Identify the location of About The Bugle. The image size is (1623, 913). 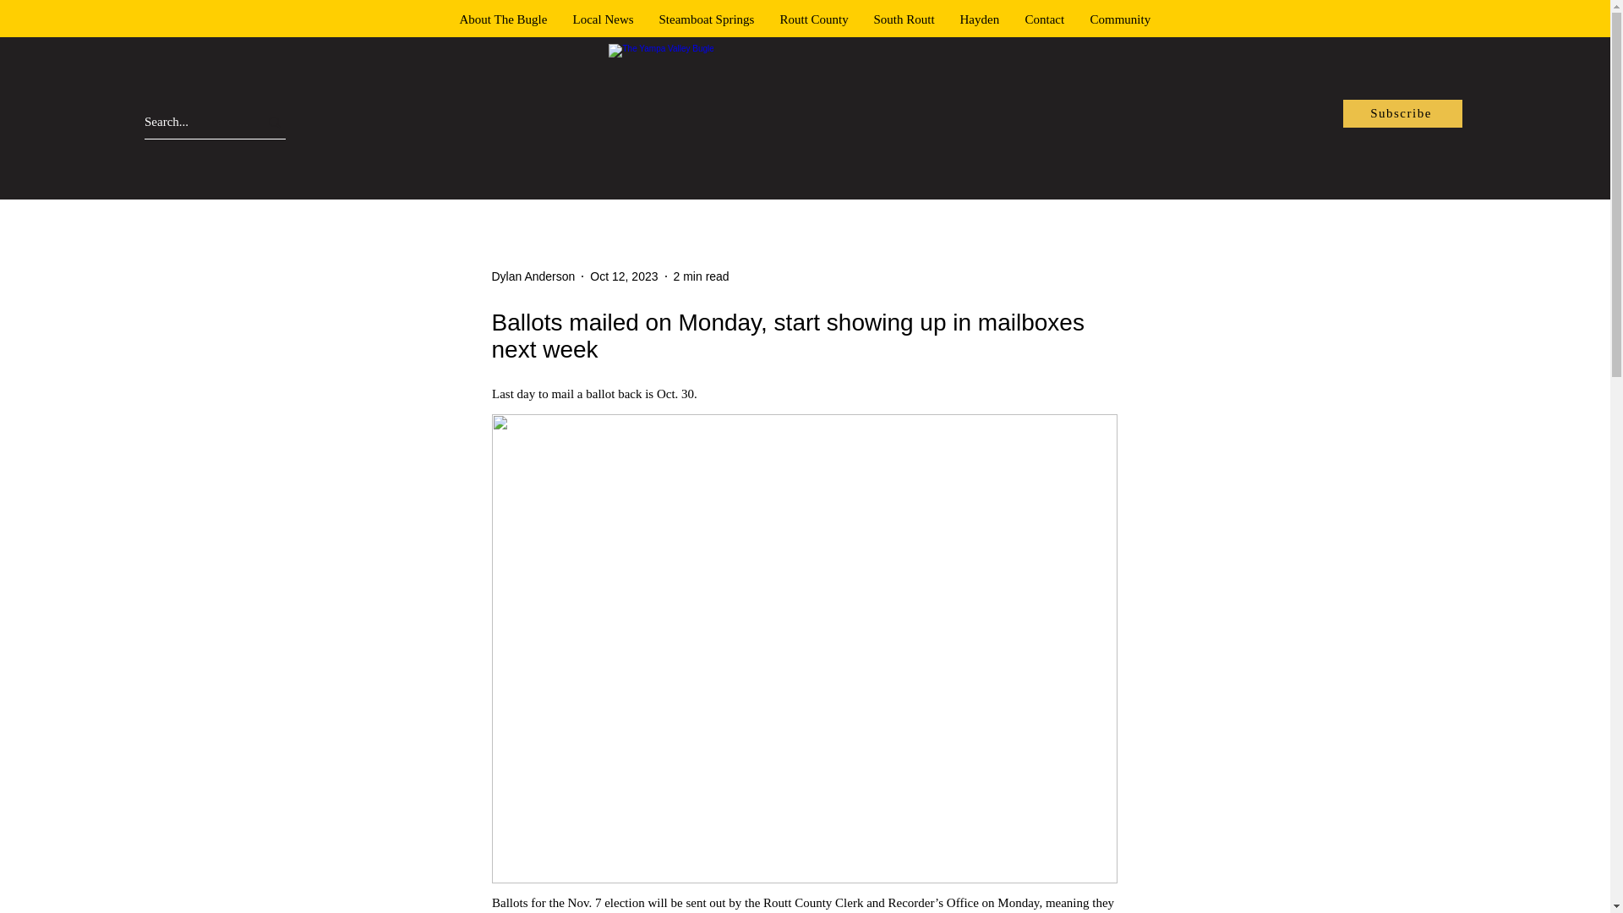
(503, 19).